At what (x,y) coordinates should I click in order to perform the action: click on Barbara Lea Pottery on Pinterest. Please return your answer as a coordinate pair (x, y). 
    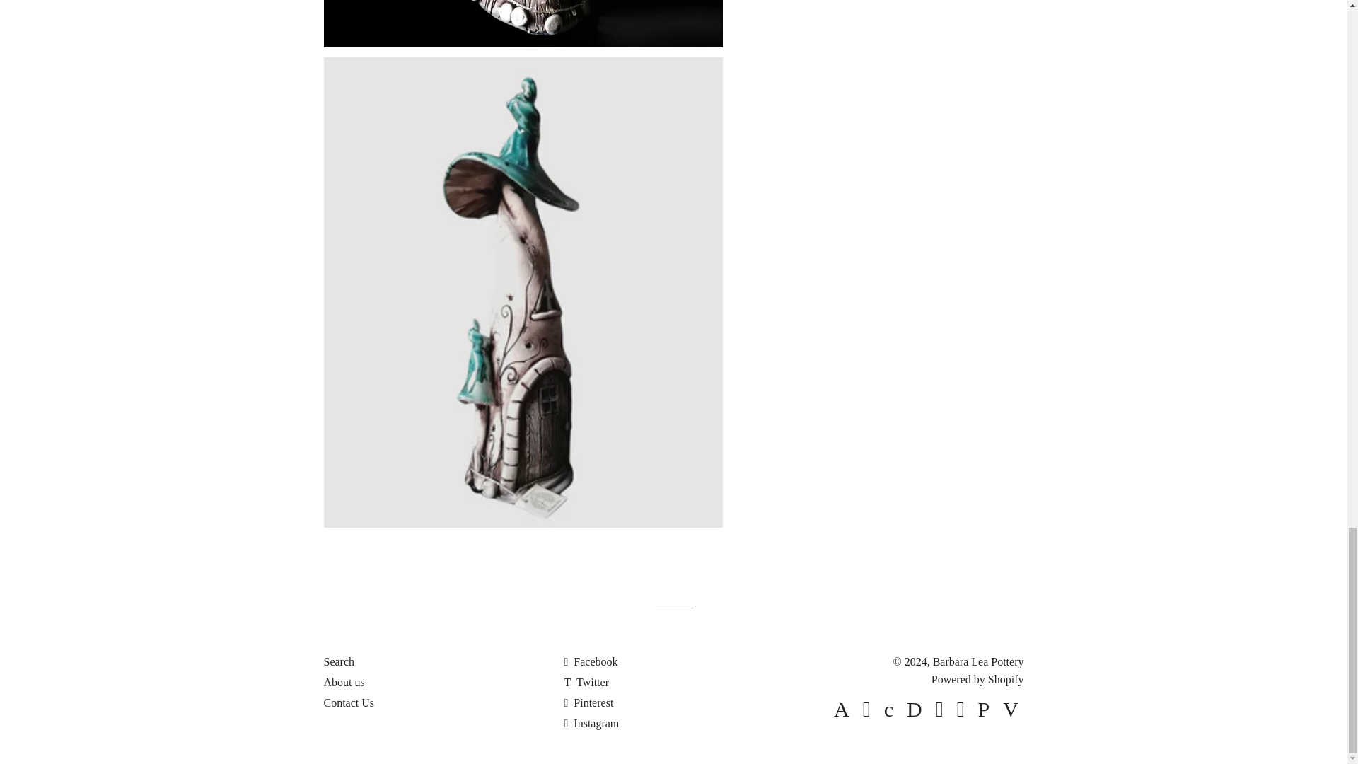
    Looking at the image, I should click on (588, 702).